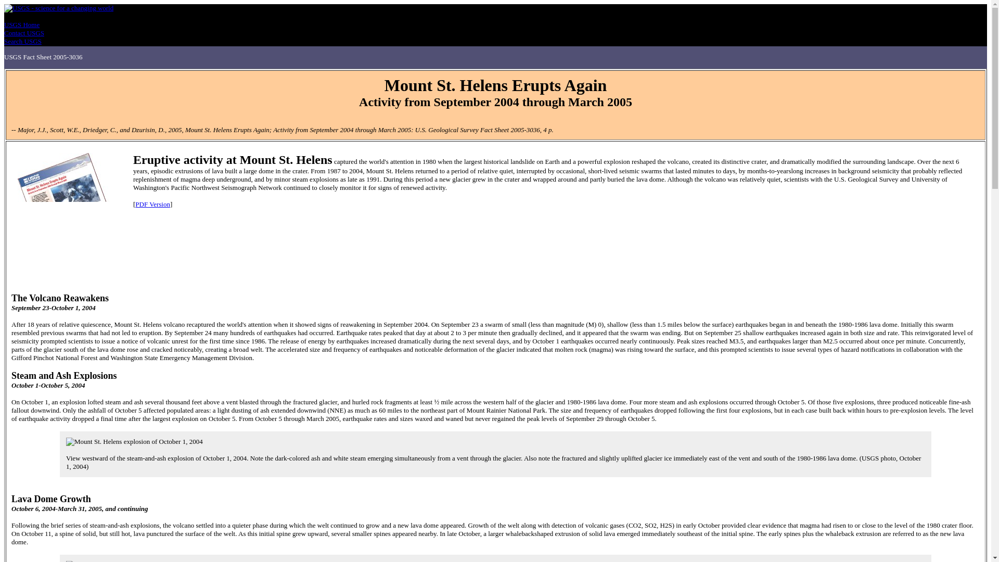  Describe the element at coordinates (24, 33) in the screenshot. I see `Contact USGS` at that location.